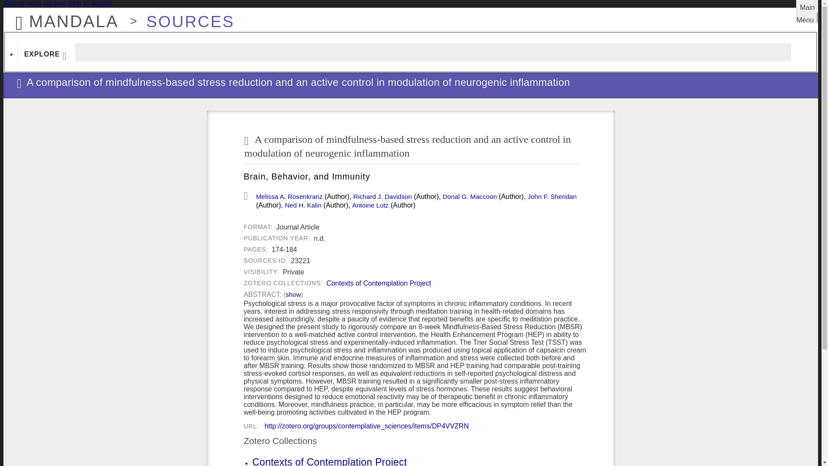  Describe the element at coordinates (293, 294) in the screenshot. I see `show` at that location.